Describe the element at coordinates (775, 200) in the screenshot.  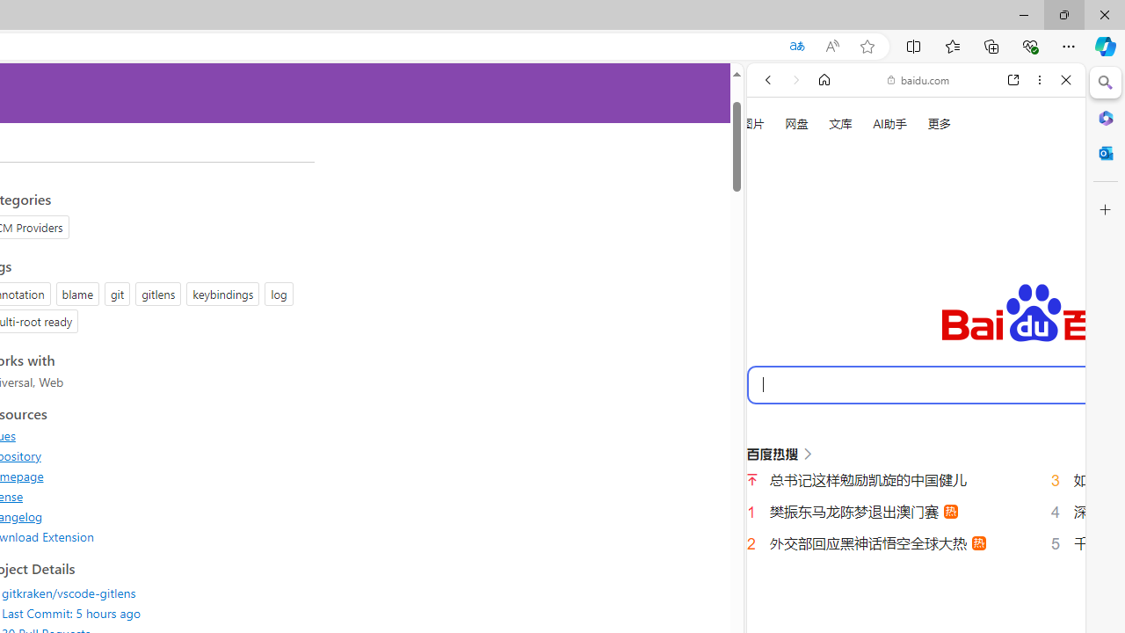
I see `To get missing image descriptions, open the context menu.` at that location.